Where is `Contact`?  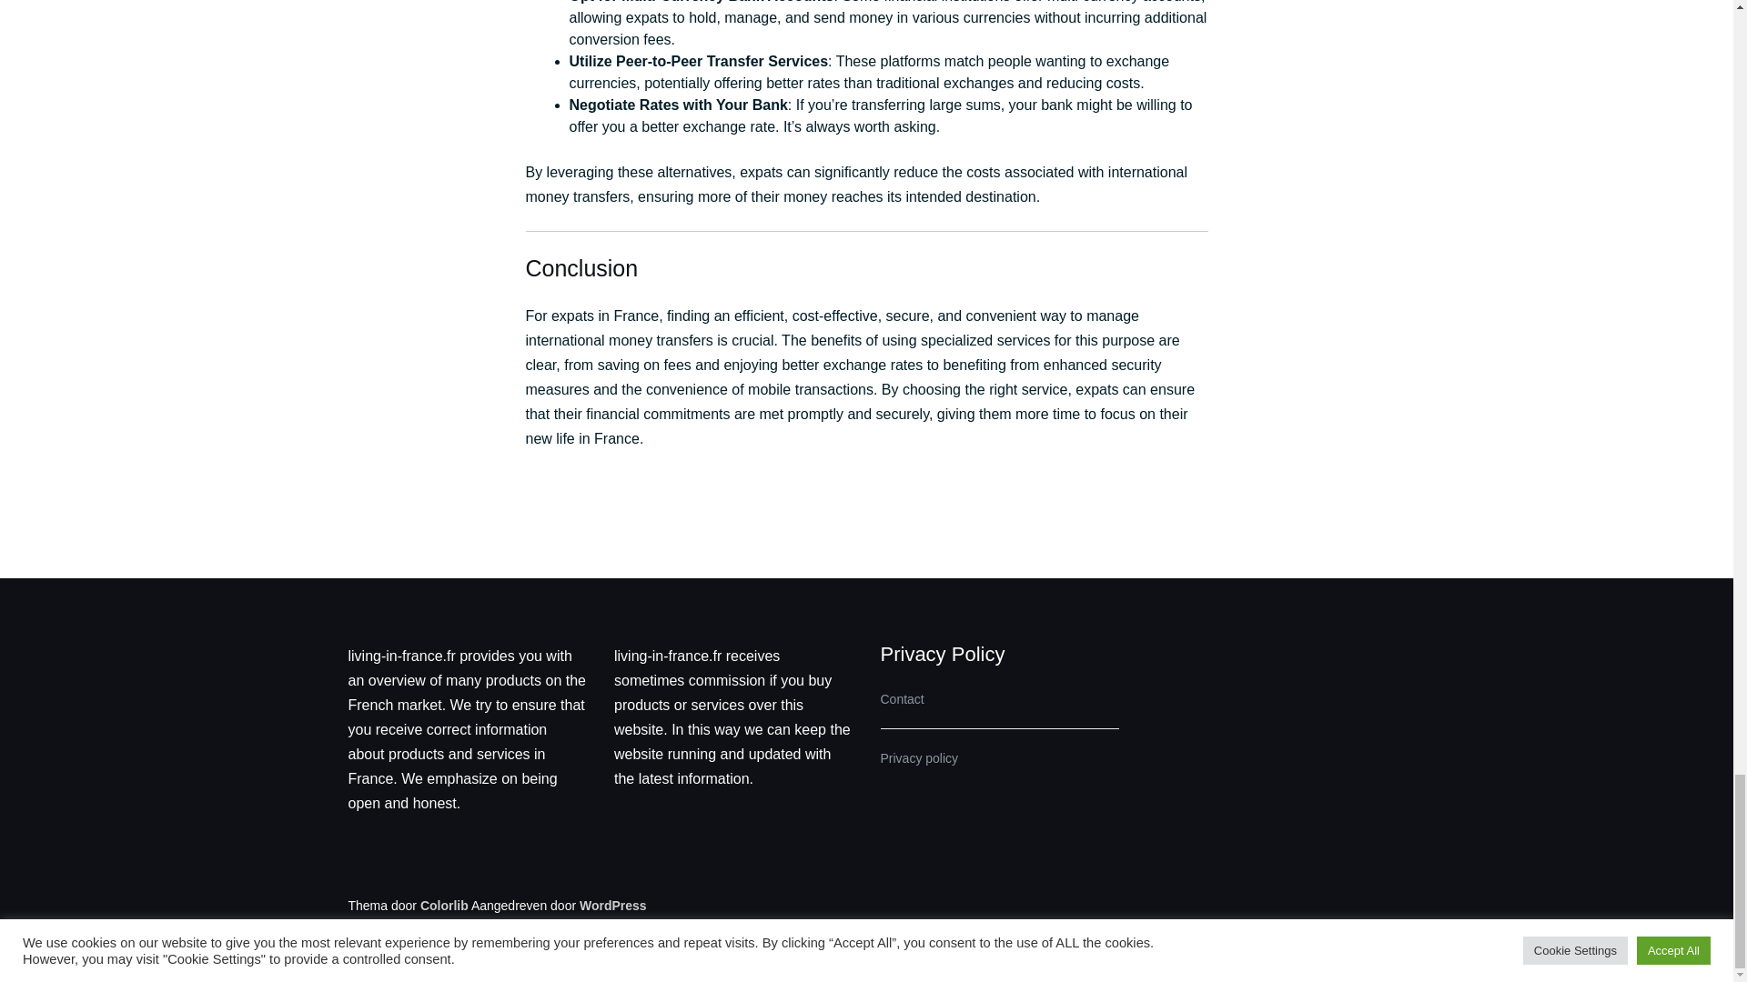 Contact is located at coordinates (902, 698).